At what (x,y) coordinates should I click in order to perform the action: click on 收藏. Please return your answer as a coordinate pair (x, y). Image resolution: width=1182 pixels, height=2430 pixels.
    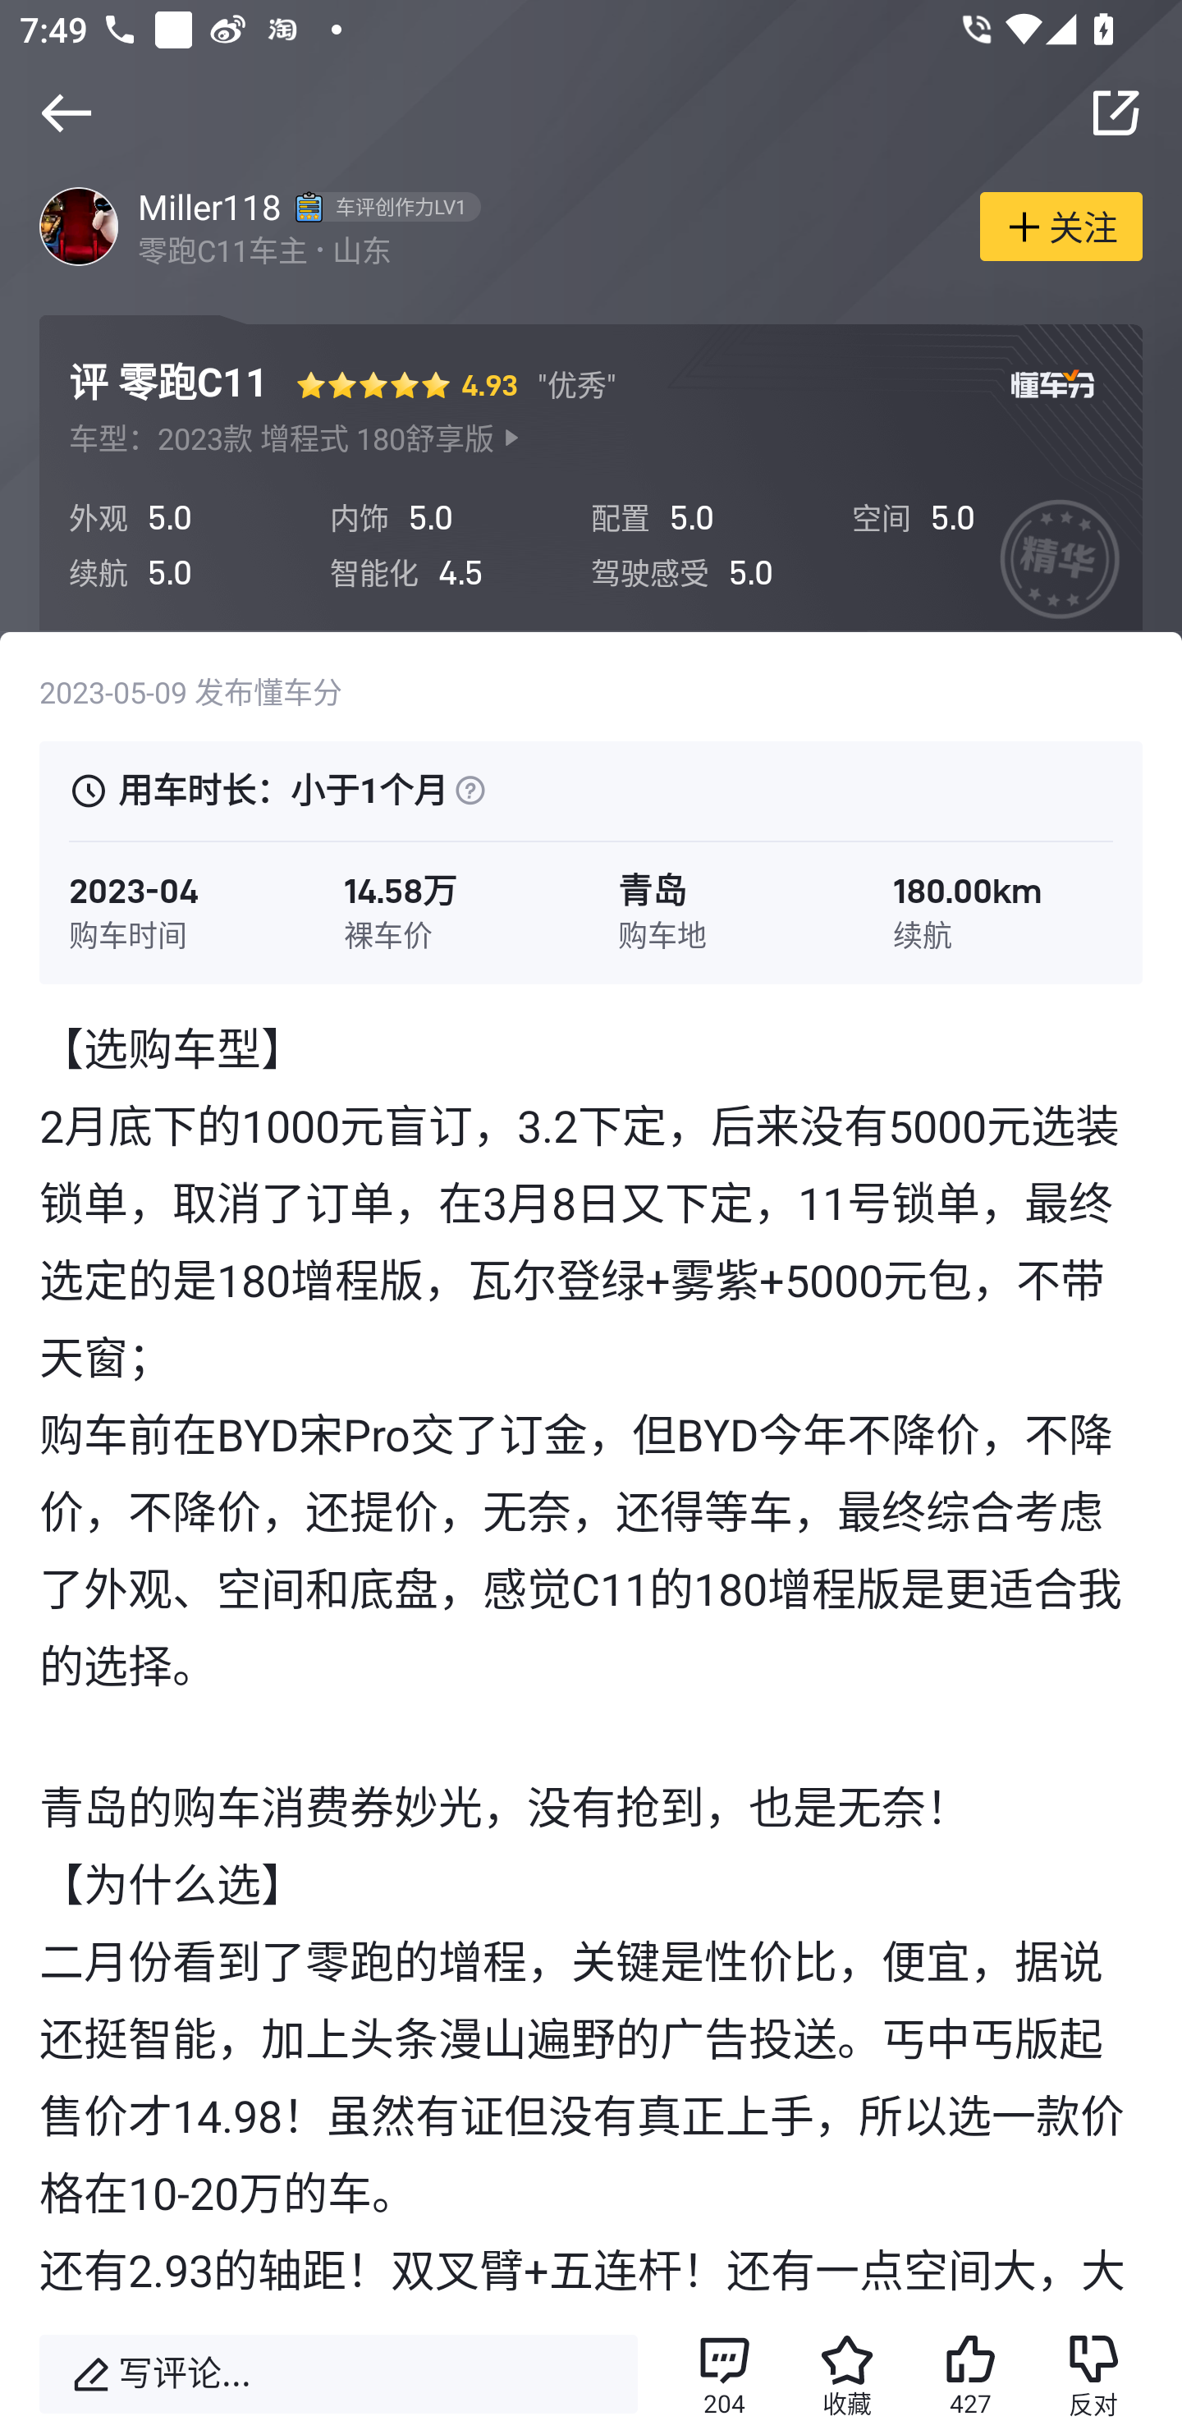
    Looking at the image, I should click on (847, 2374).